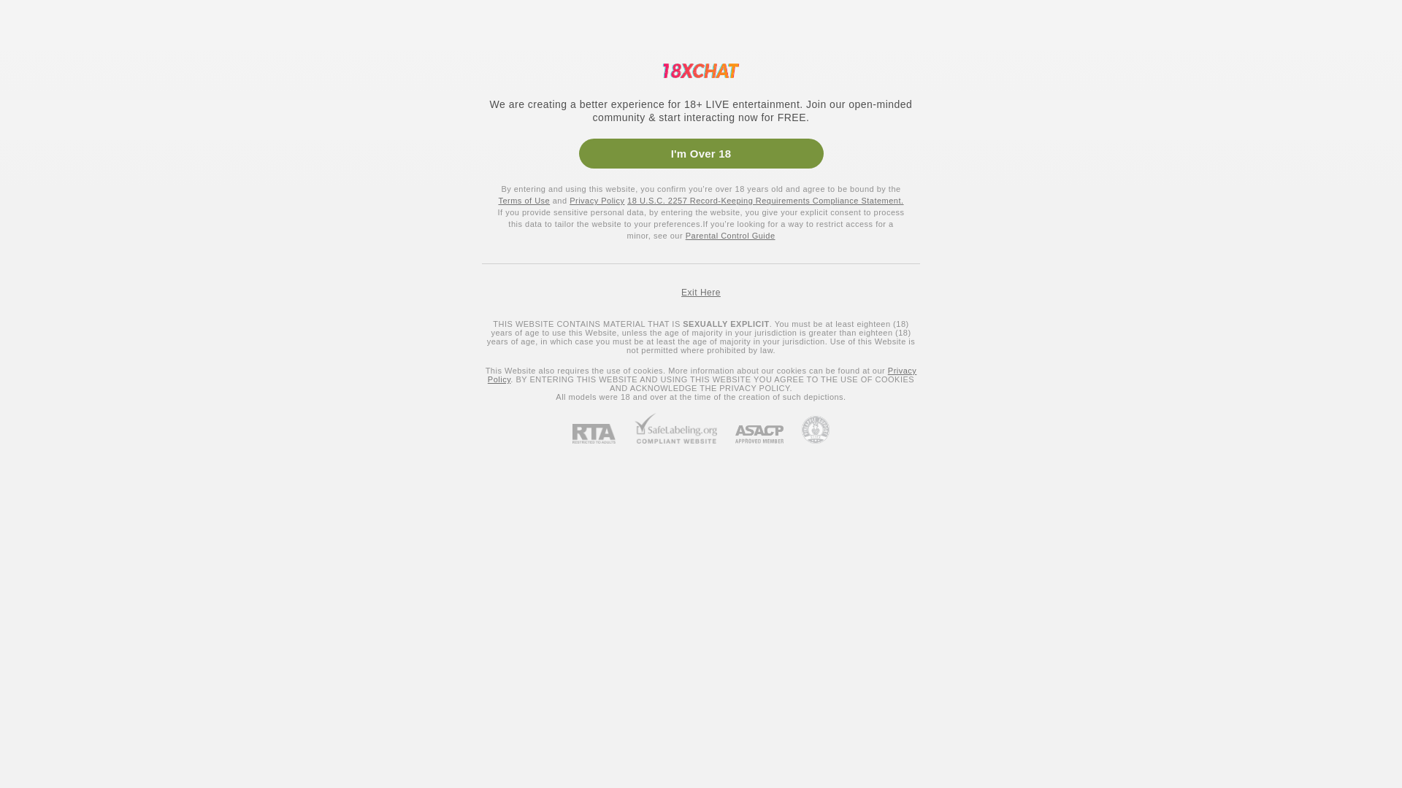 Image resolution: width=1402 pixels, height=788 pixels. I want to click on Selina-Kim, so click(867, 588).